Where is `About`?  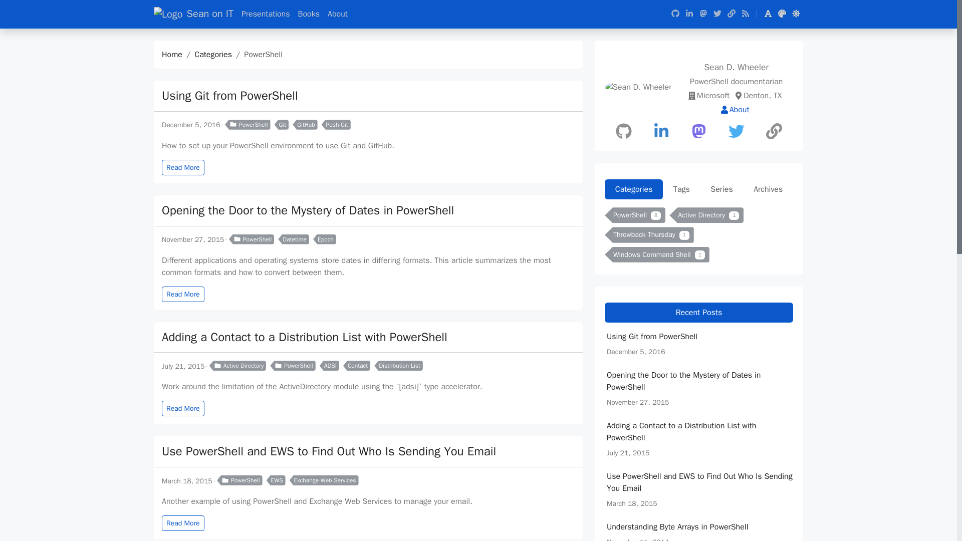
About is located at coordinates (338, 14).